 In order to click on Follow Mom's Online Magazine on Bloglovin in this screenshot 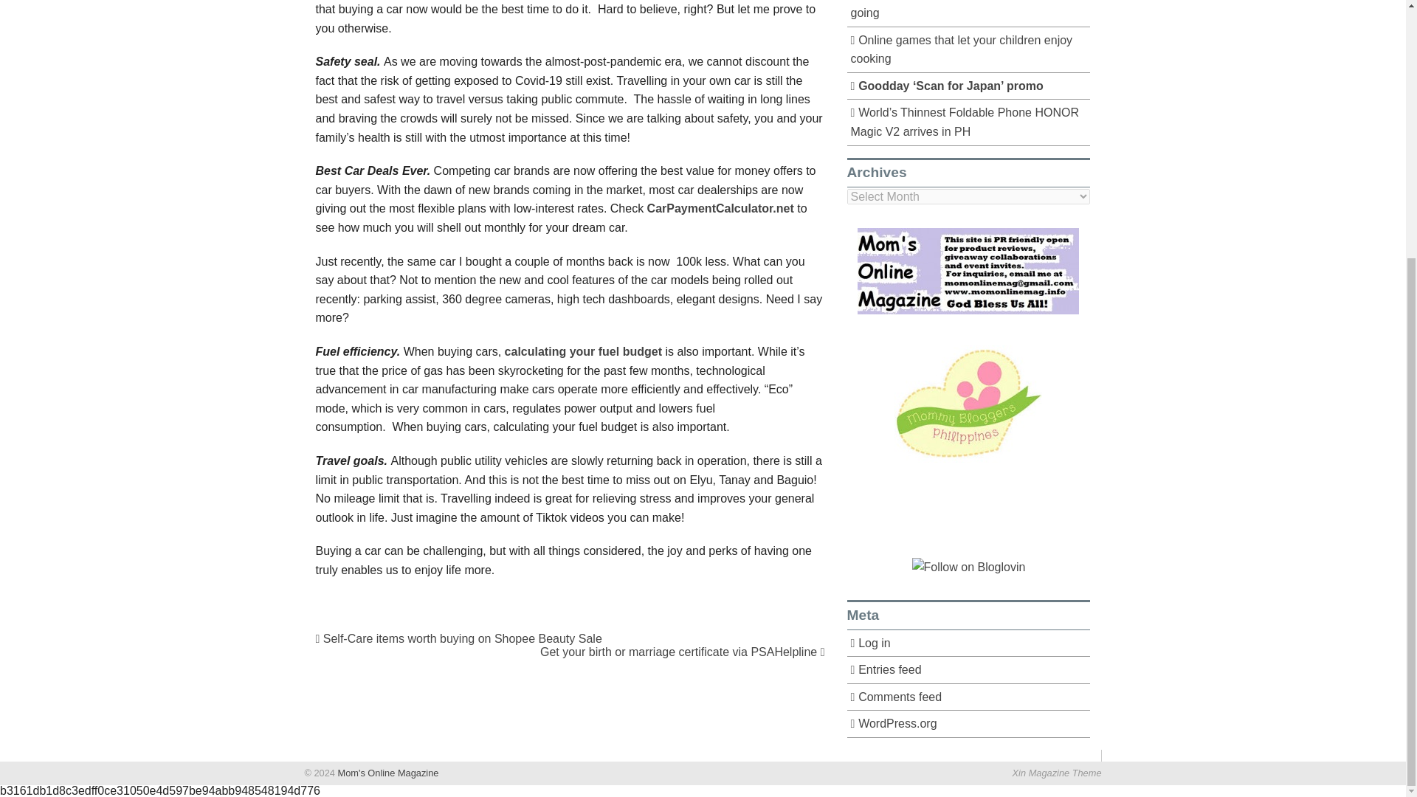, I will do `click(969, 567)`.